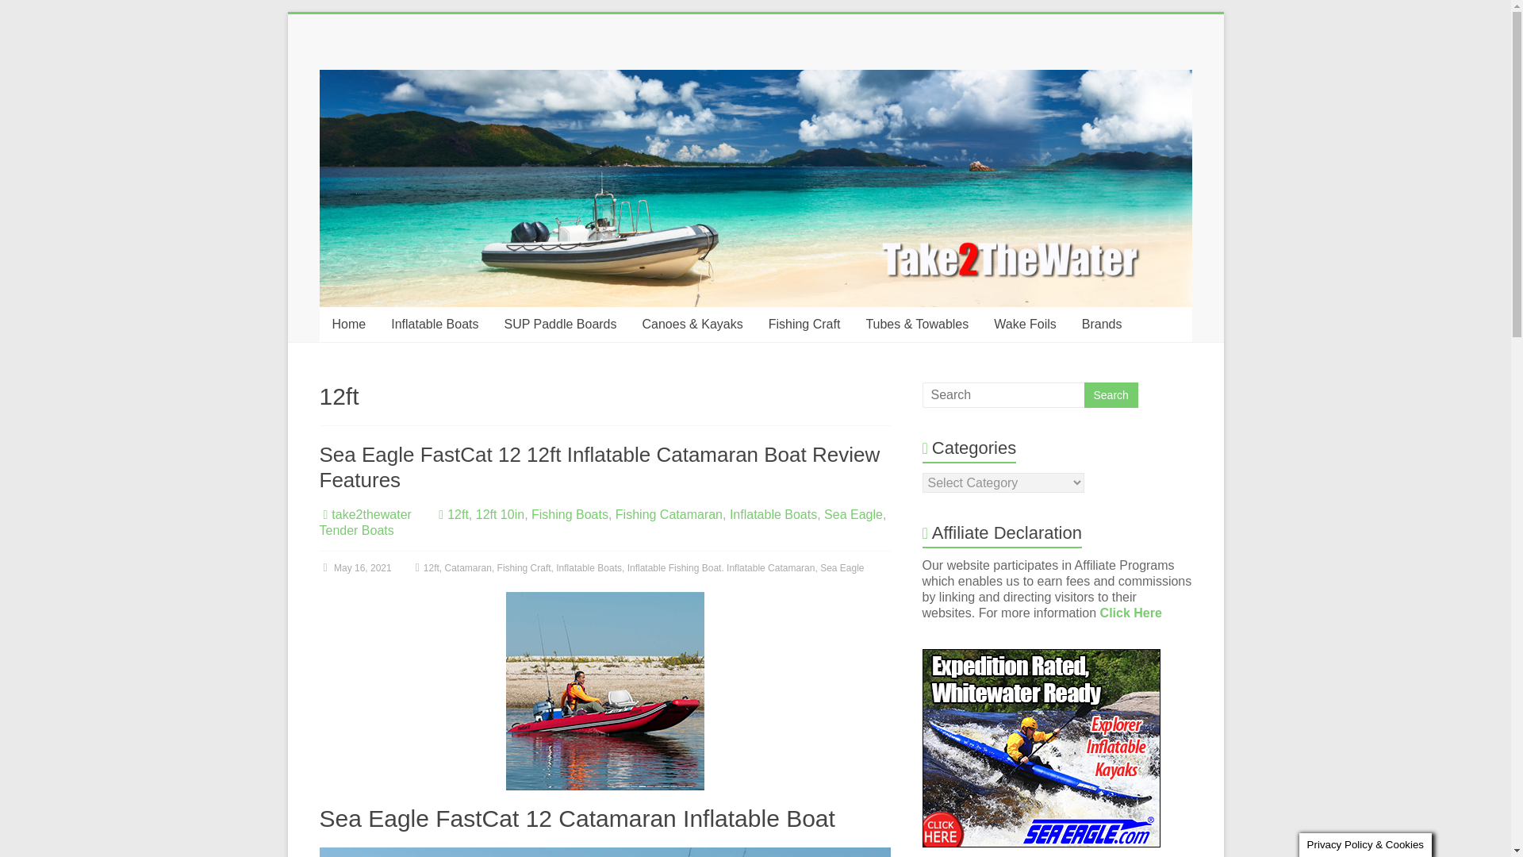  Describe the element at coordinates (559, 324) in the screenshot. I see `SUP Paddle Boards` at that location.